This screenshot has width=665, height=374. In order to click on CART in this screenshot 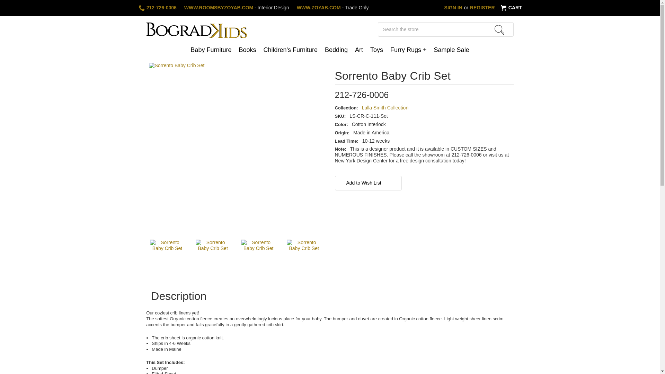, I will do `click(511, 8)`.